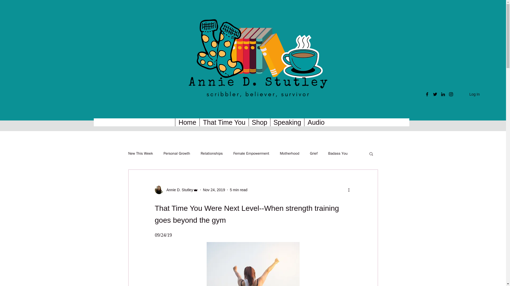 The image size is (510, 286). What do you see at coordinates (177, 154) in the screenshot?
I see `Personal Growth` at bounding box center [177, 154].